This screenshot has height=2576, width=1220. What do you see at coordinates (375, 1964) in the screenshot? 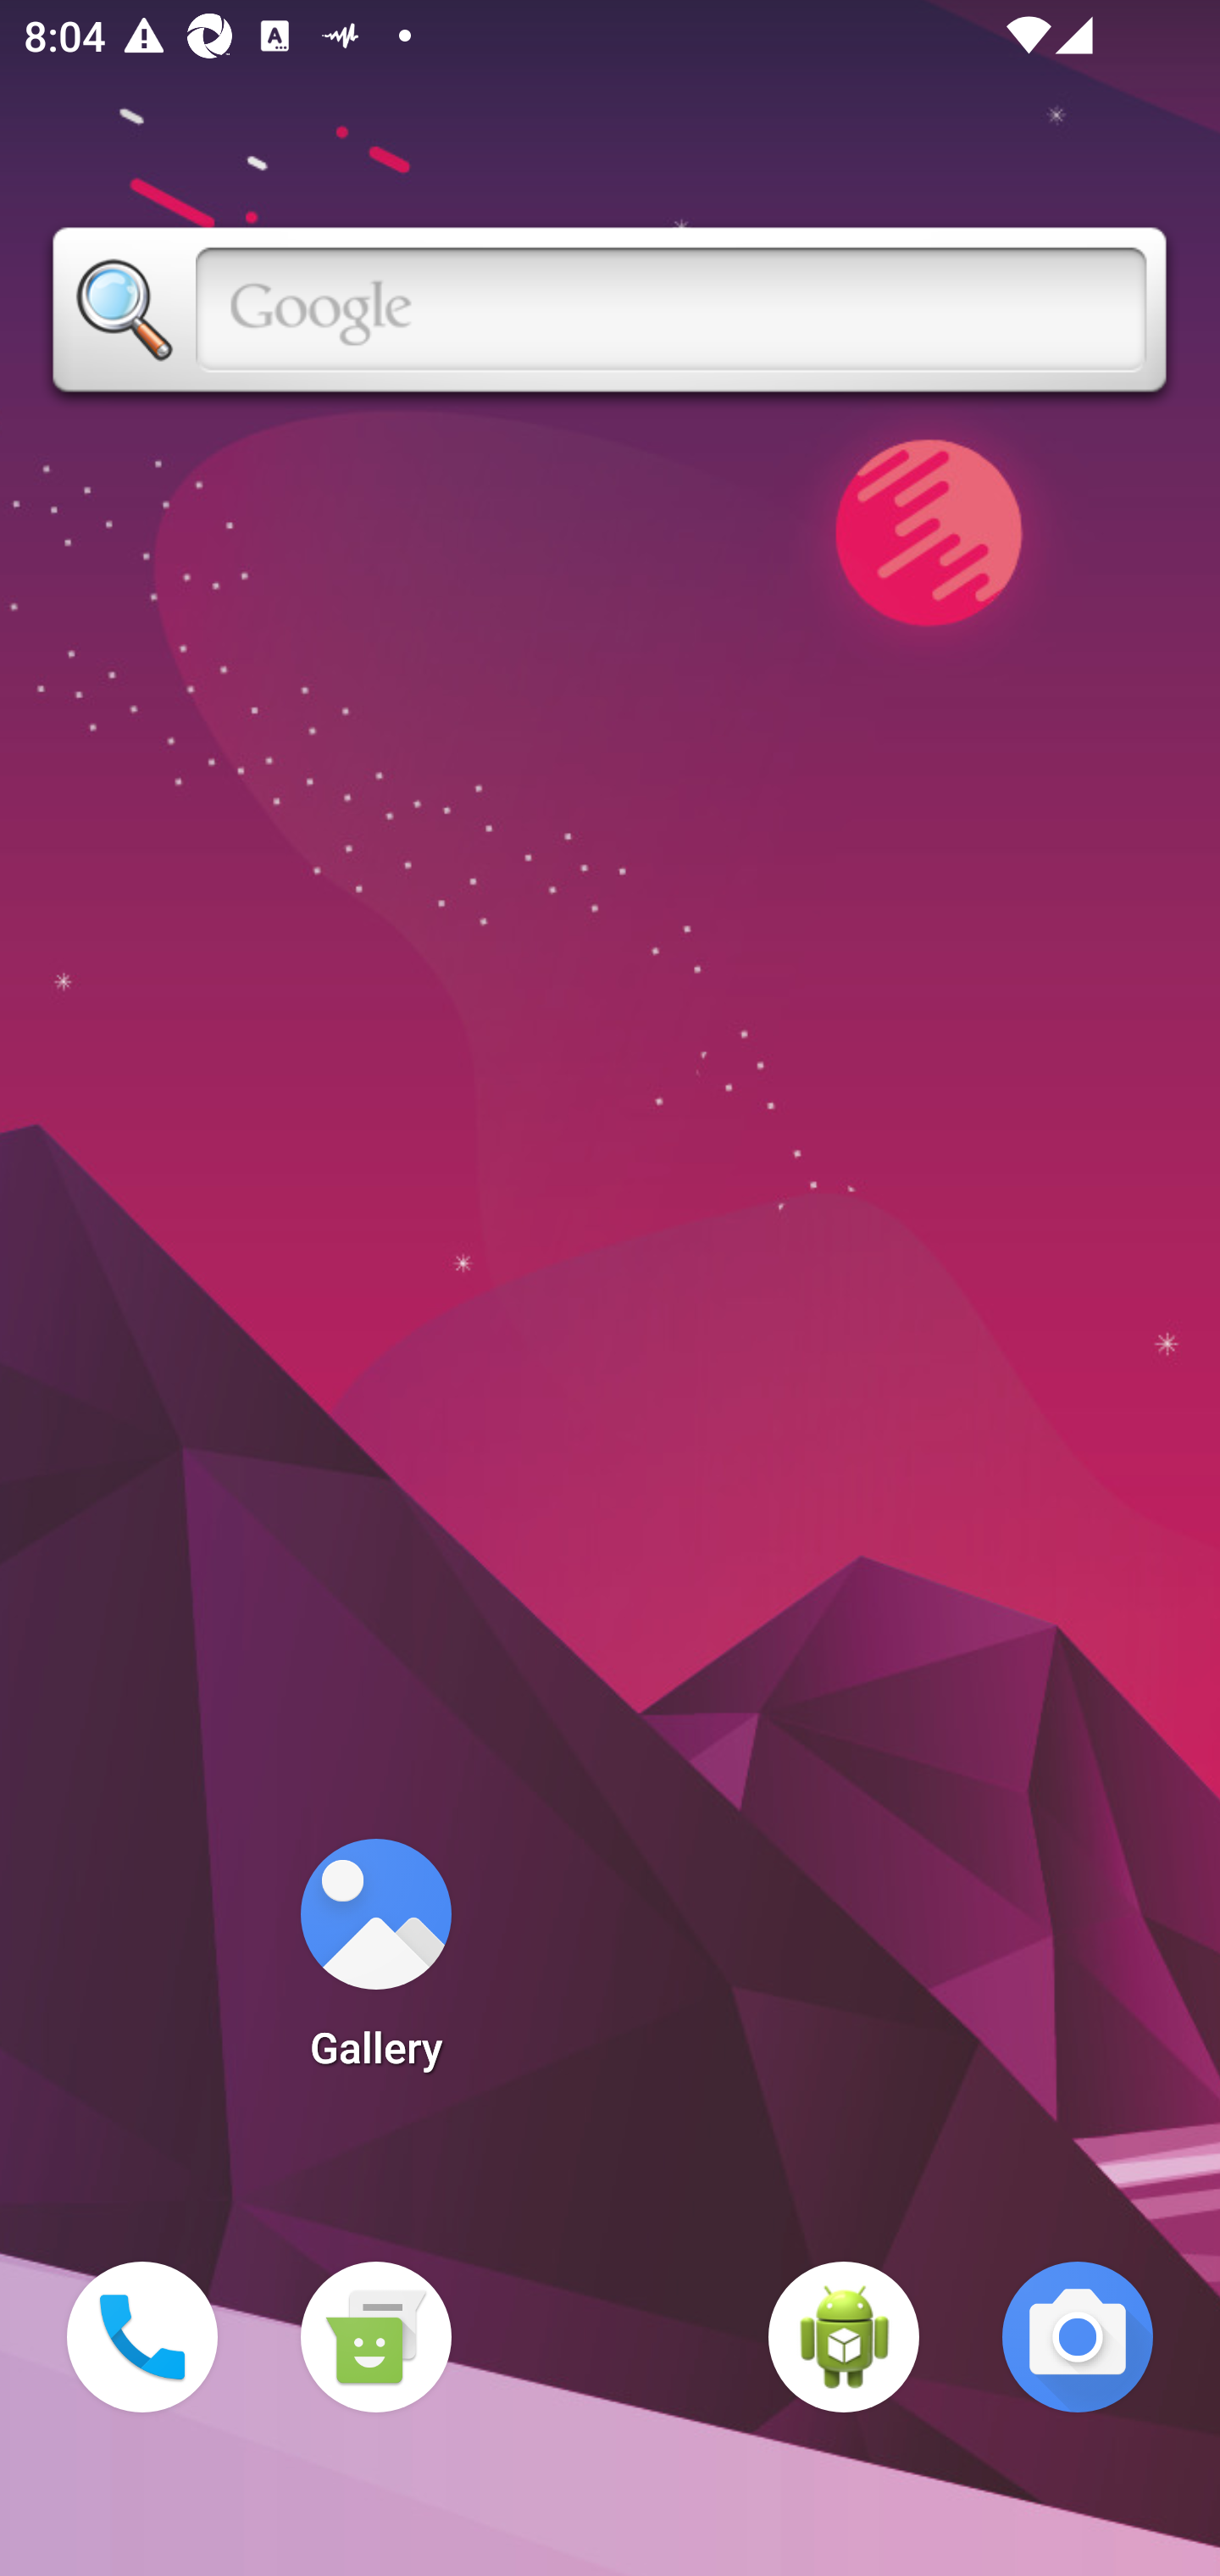
I see `Gallery` at bounding box center [375, 1964].